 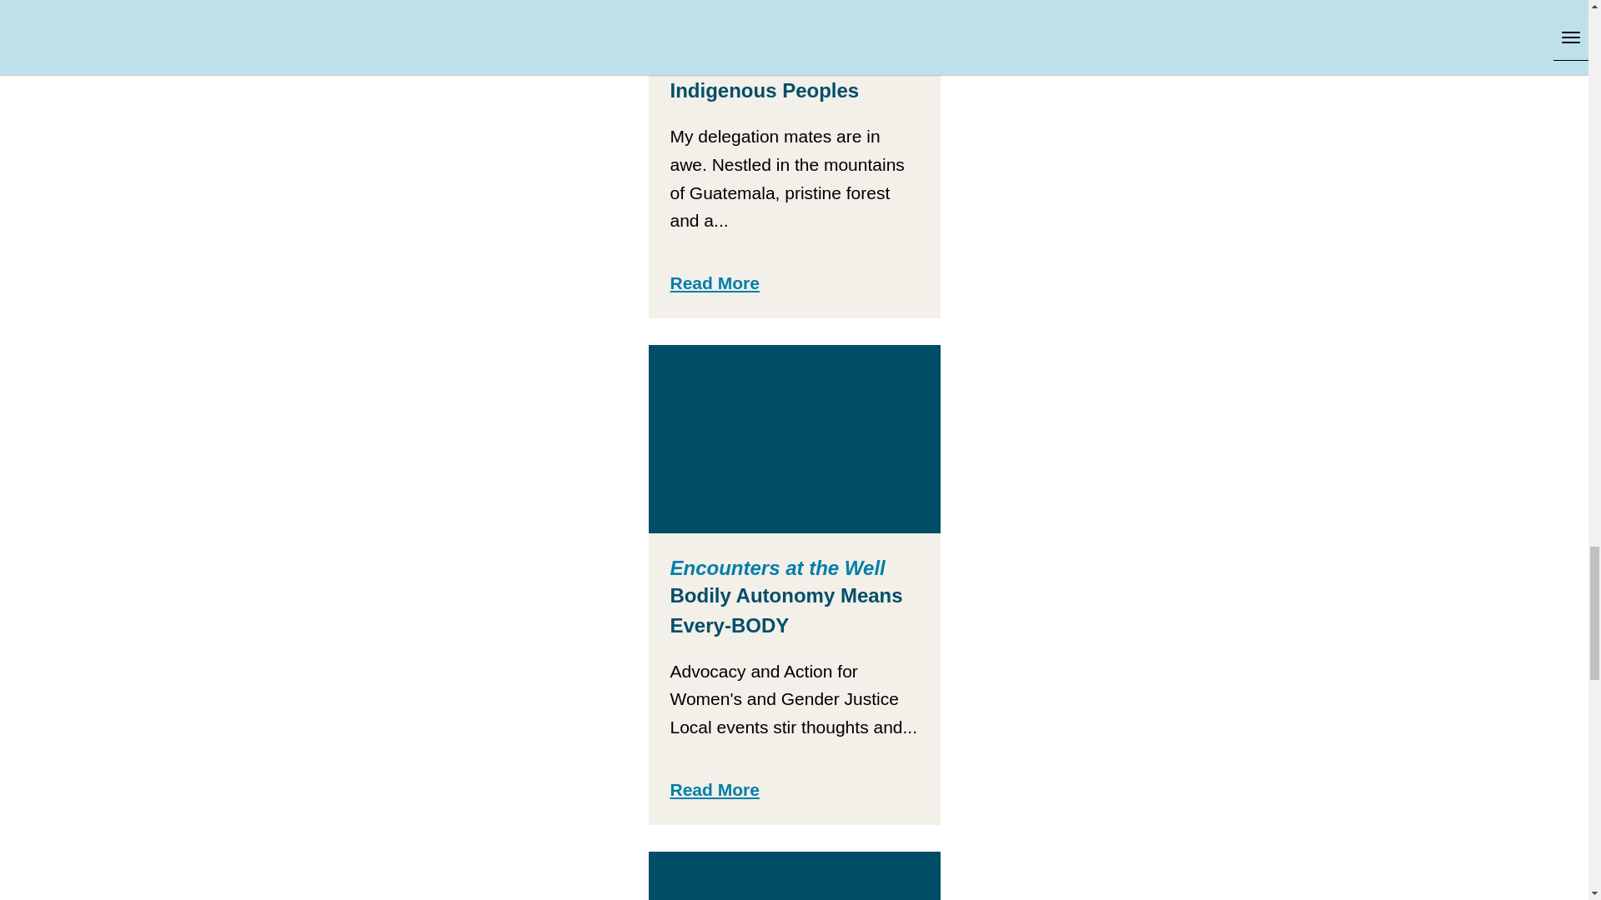 I want to click on Read more of Bodily Autonomy Means Every-BODY, so click(x=715, y=790).